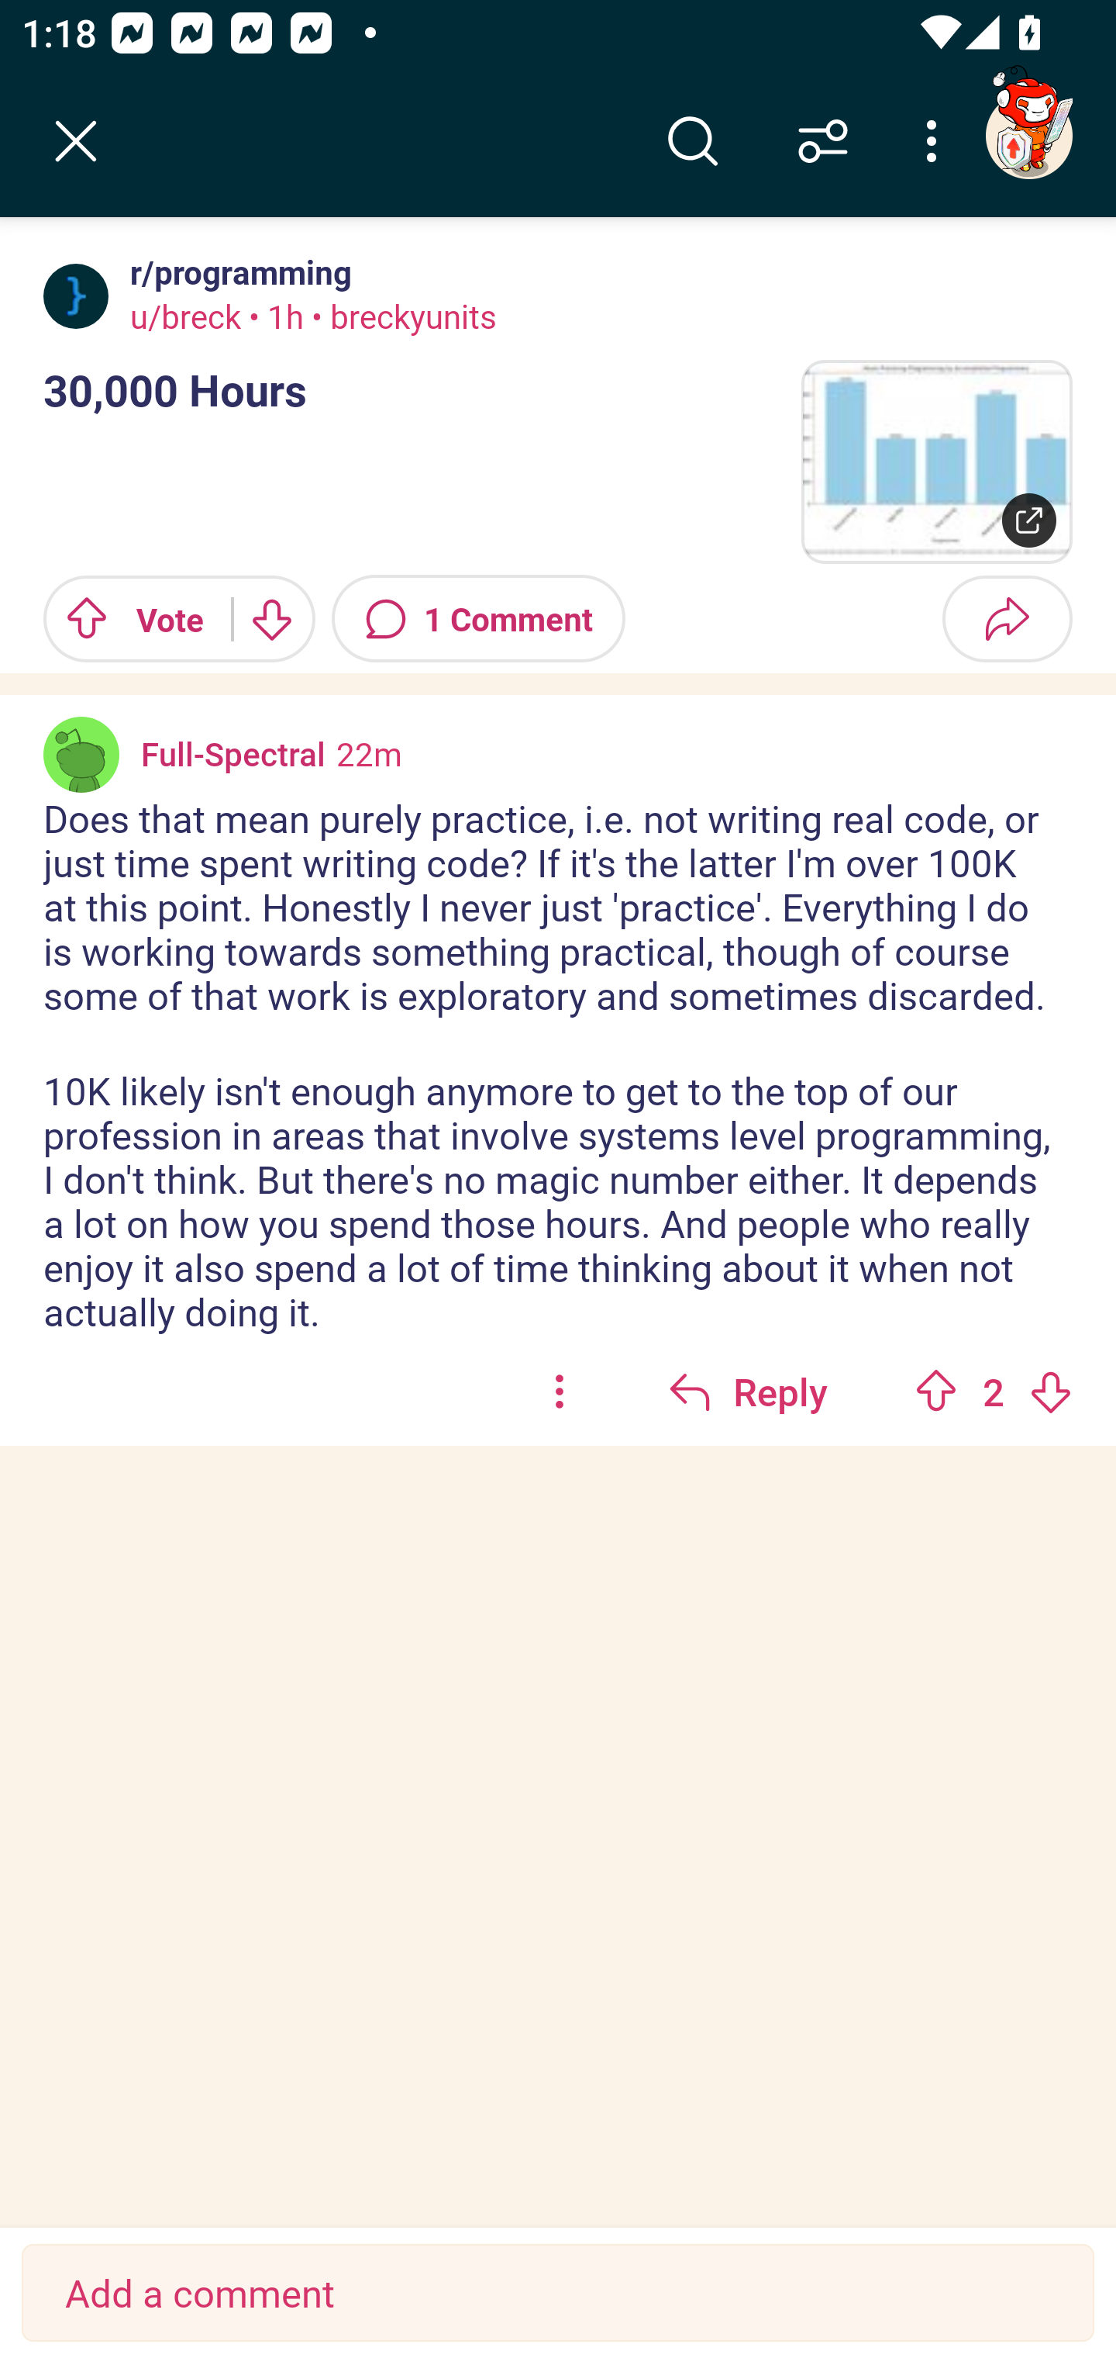 The width and height of the screenshot is (1116, 2358). I want to click on Avatar, so click(81, 754).